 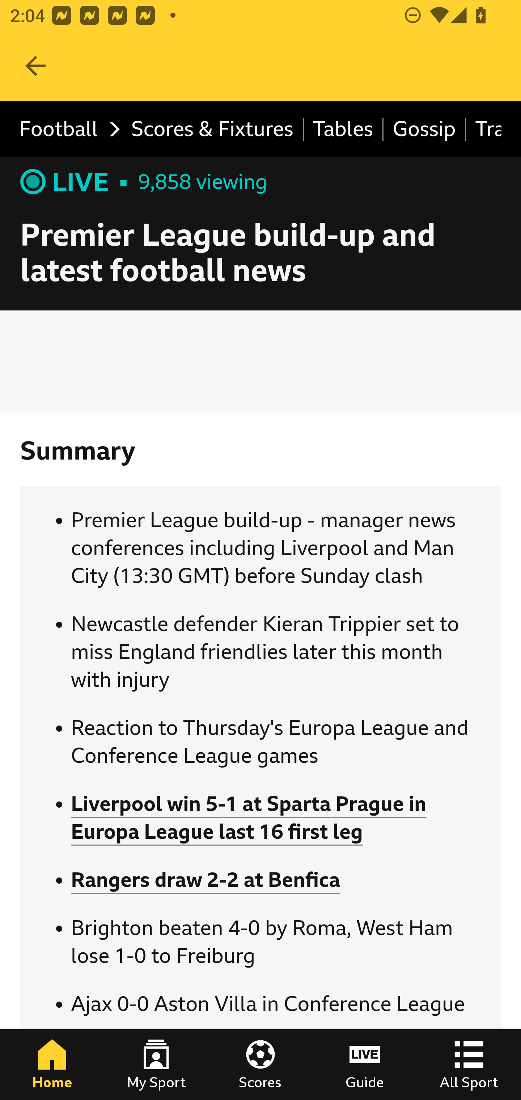 What do you see at coordinates (469, 1065) in the screenshot?
I see `All Sport` at bounding box center [469, 1065].